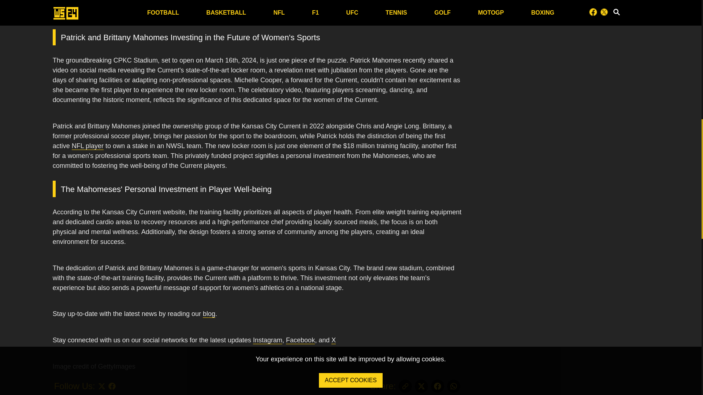 This screenshot has width=703, height=395. What do you see at coordinates (87, 146) in the screenshot?
I see `NFL player` at bounding box center [87, 146].